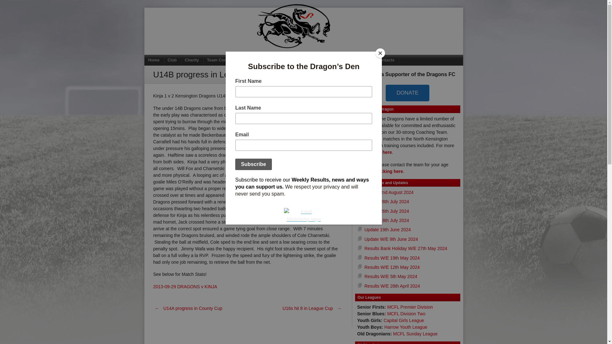  Describe the element at coordinates (185, 287) in the screenshot. I see `2013-09-29 DRAGONS v KINJA` at that location.